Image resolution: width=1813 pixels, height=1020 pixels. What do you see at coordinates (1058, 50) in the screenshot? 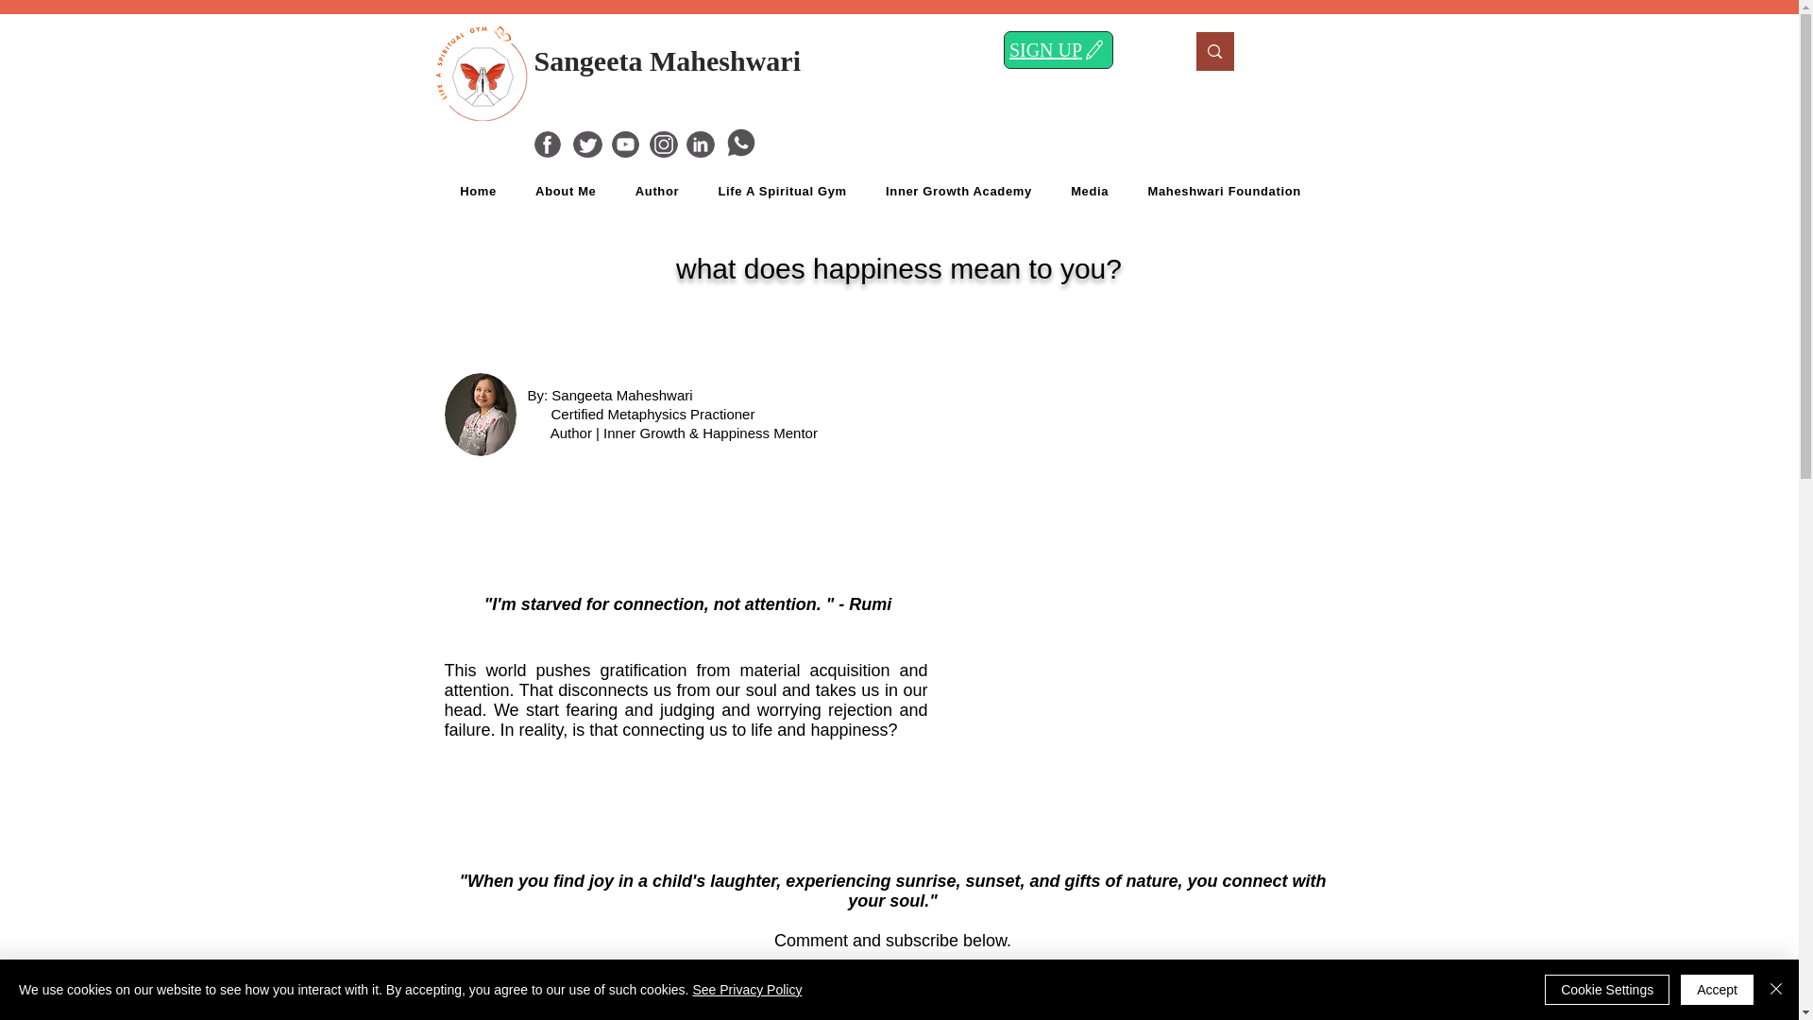
I see `SIGN UP` at bounding box center [1058, 50].